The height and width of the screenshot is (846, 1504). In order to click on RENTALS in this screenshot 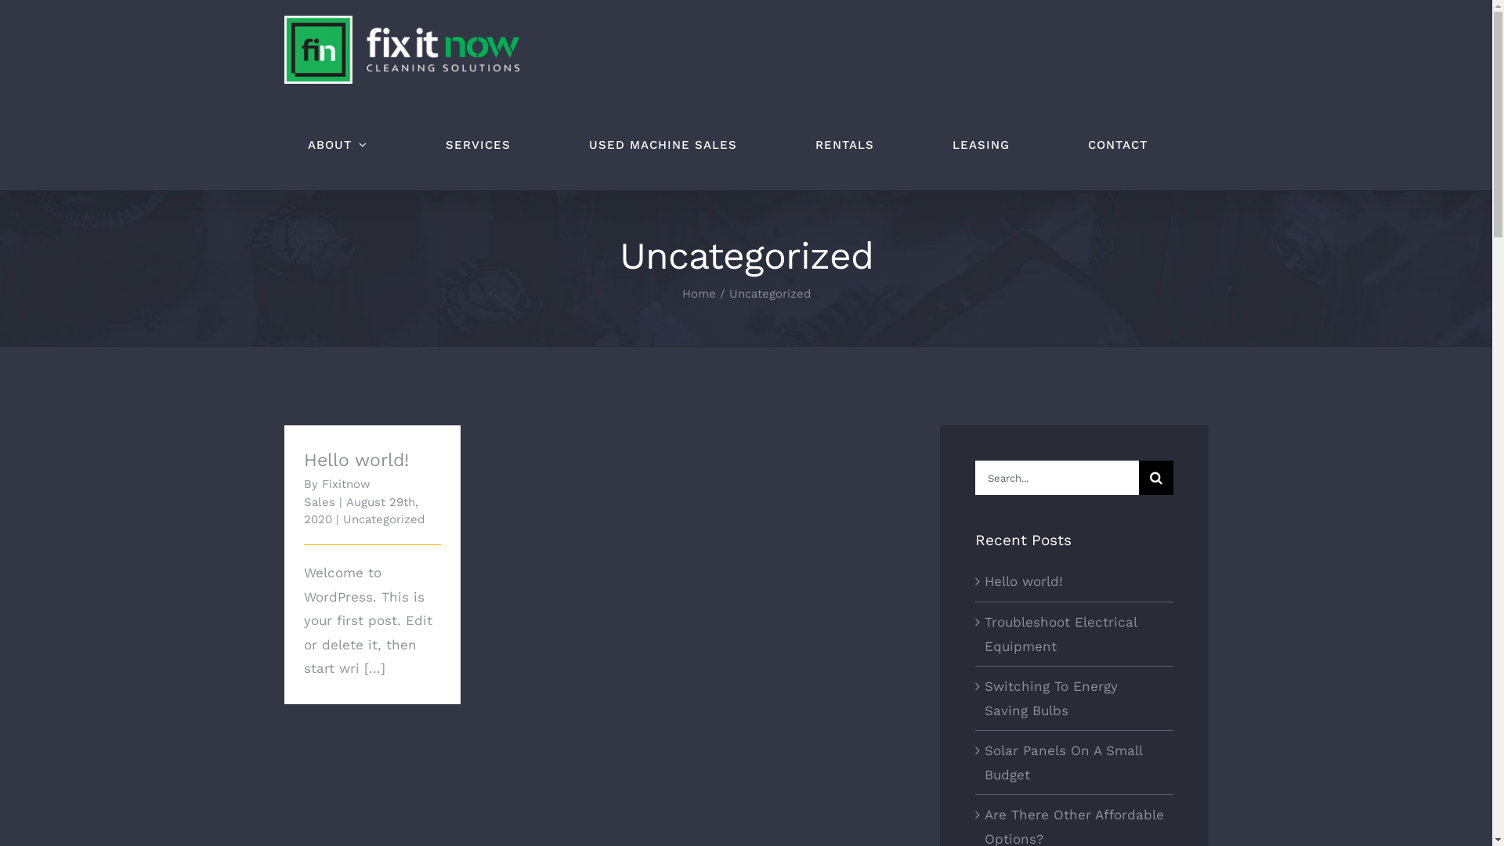, I will do `click(844, 145)`.